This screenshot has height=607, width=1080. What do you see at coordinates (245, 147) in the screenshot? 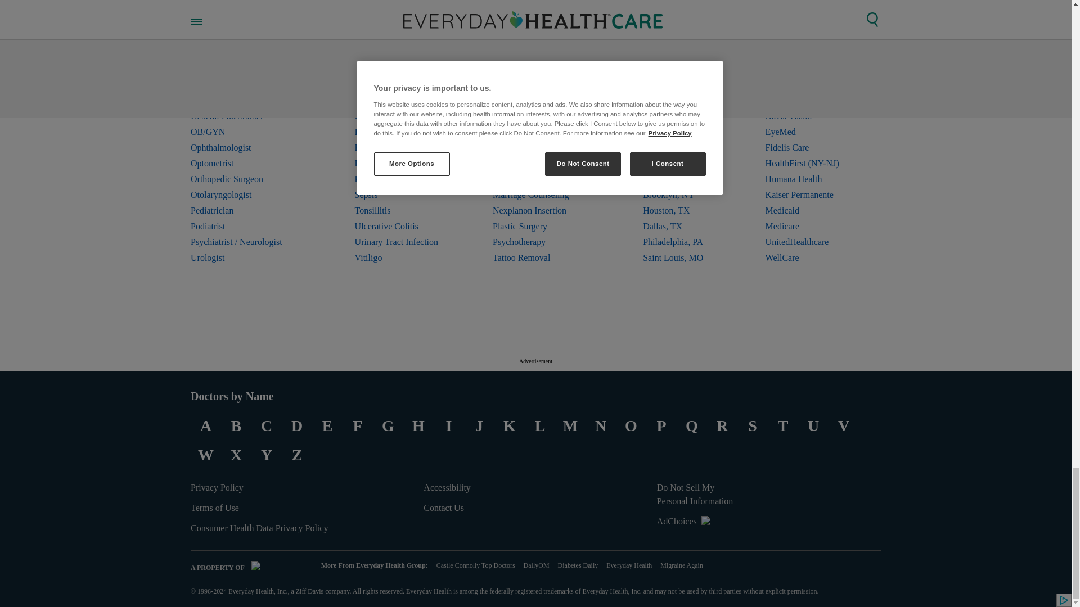
I see `Ophthalmologist` at bounding box center [245, 147].